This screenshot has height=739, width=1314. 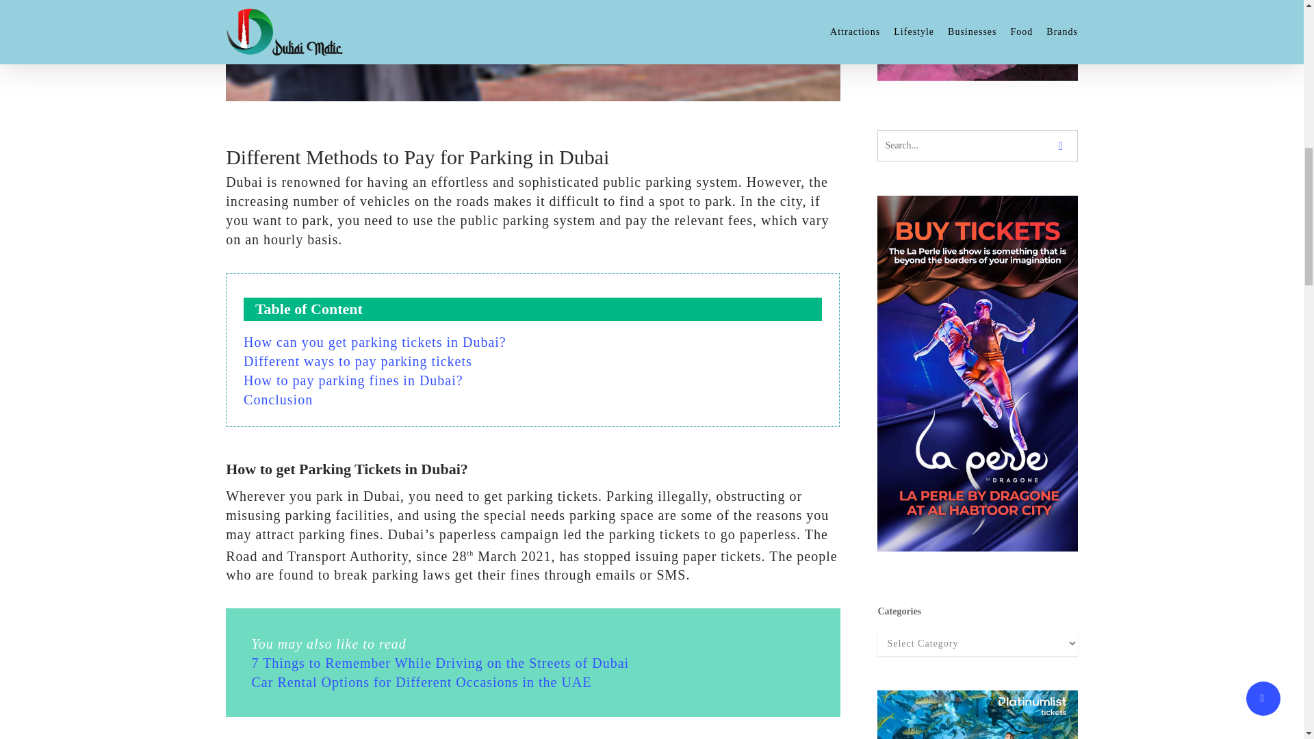 What do you see at coordinates (422, 682) in the screenshot?
I see `Car Rental Options for Different Occasions in the UAE` at bounding box center [422, 682].